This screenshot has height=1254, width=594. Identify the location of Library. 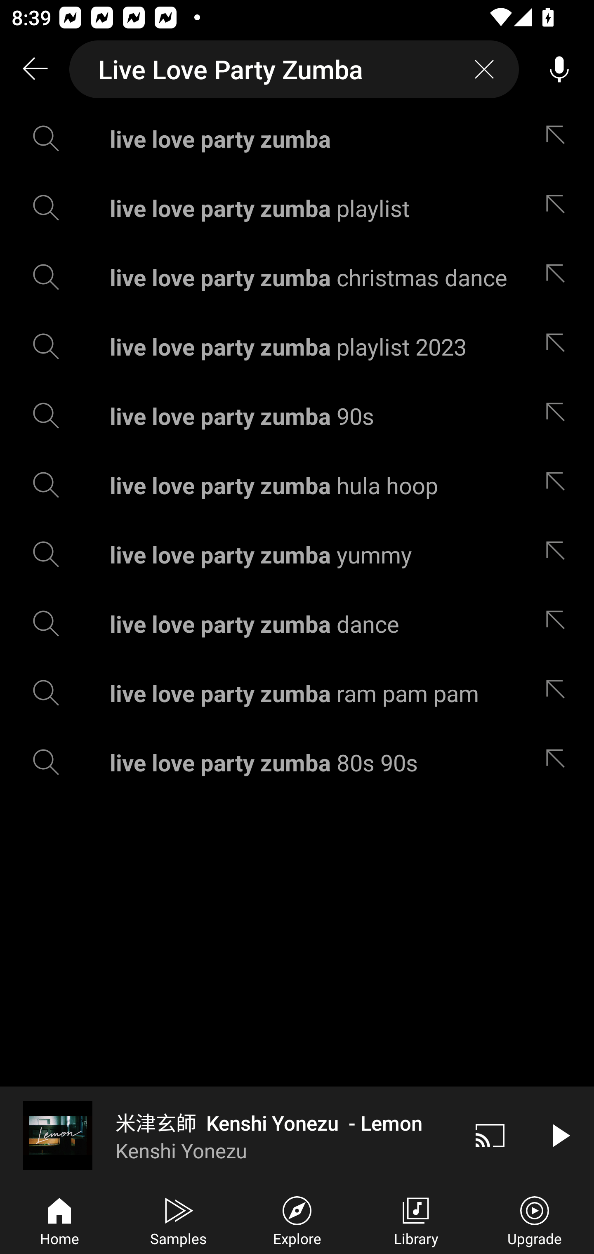
(416, 1219).